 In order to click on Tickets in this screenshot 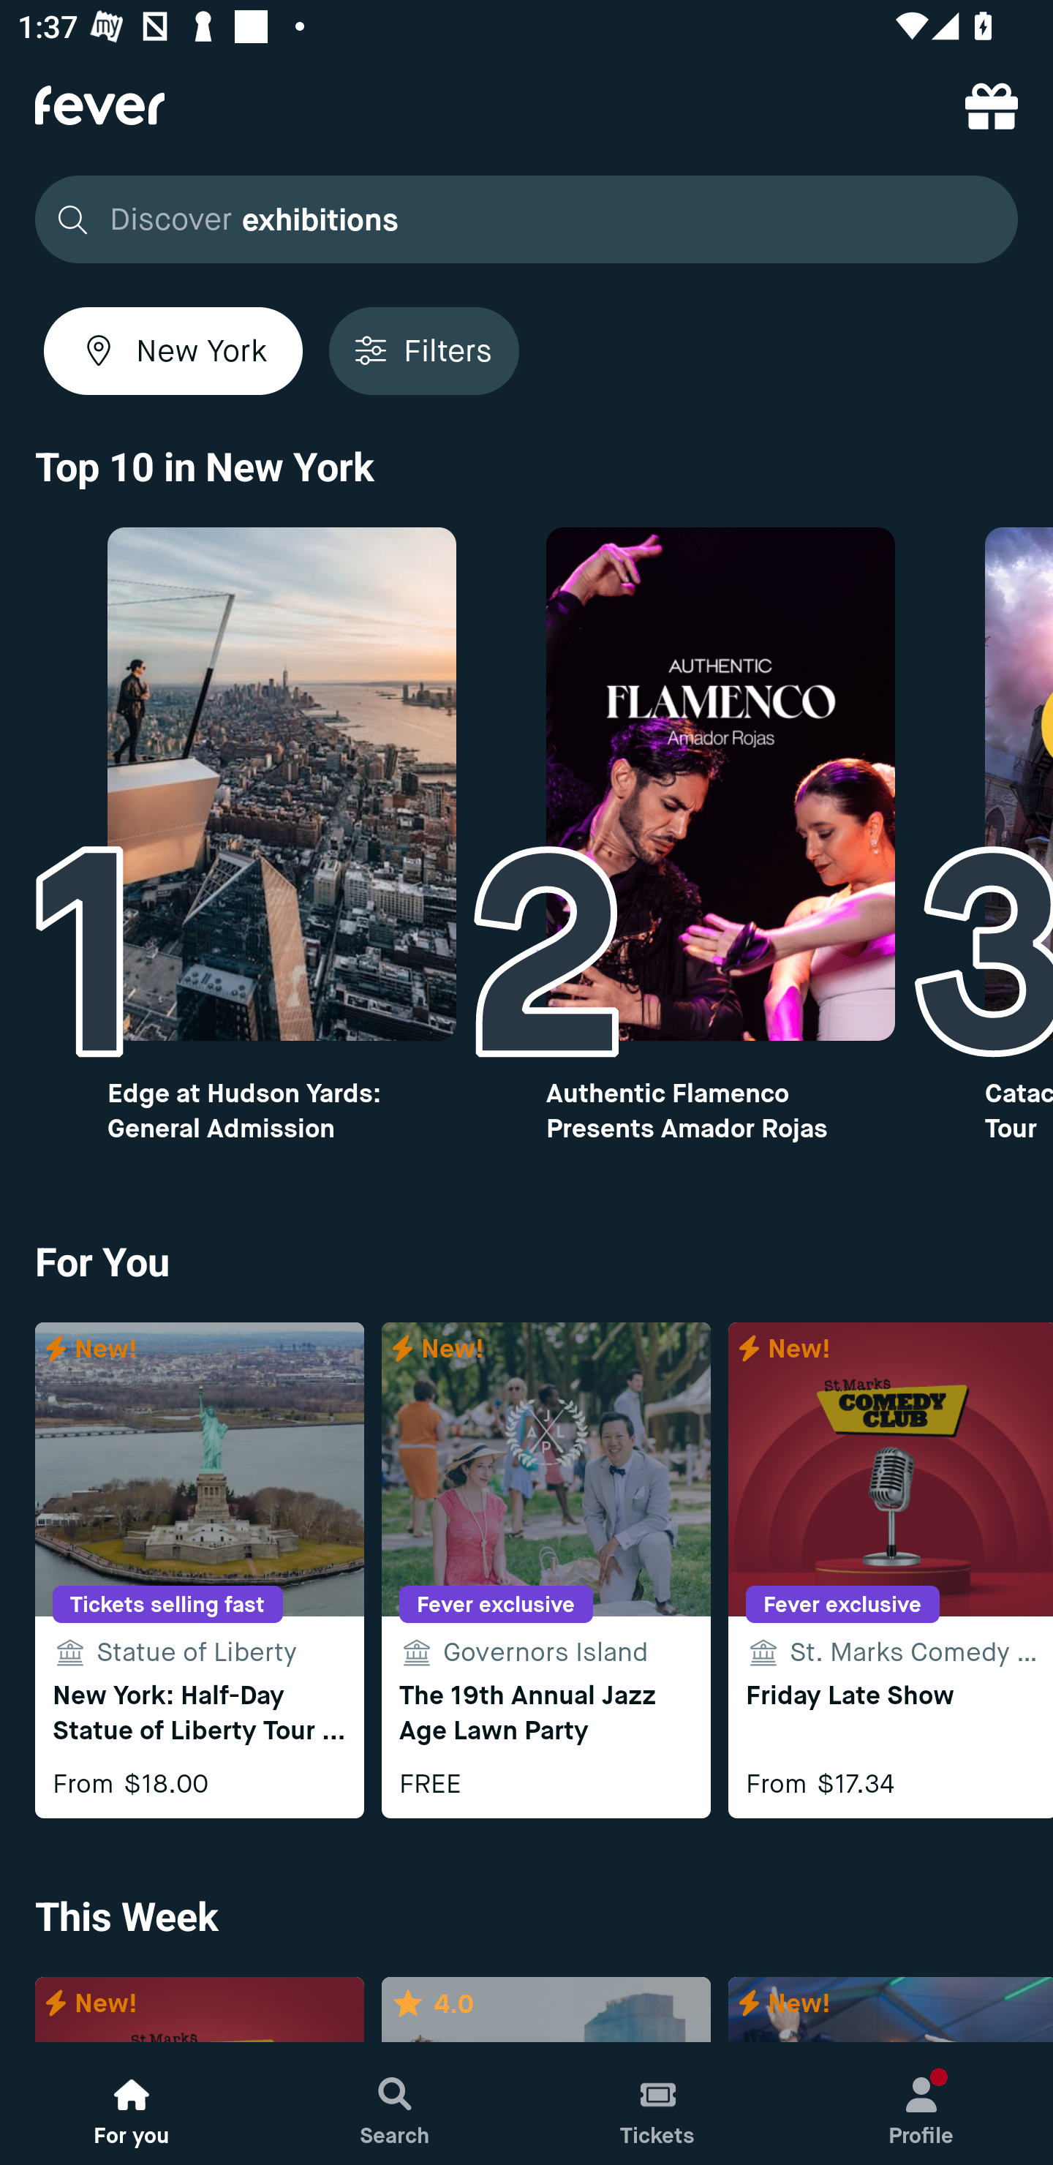, I will do `click(658, 2104)`.